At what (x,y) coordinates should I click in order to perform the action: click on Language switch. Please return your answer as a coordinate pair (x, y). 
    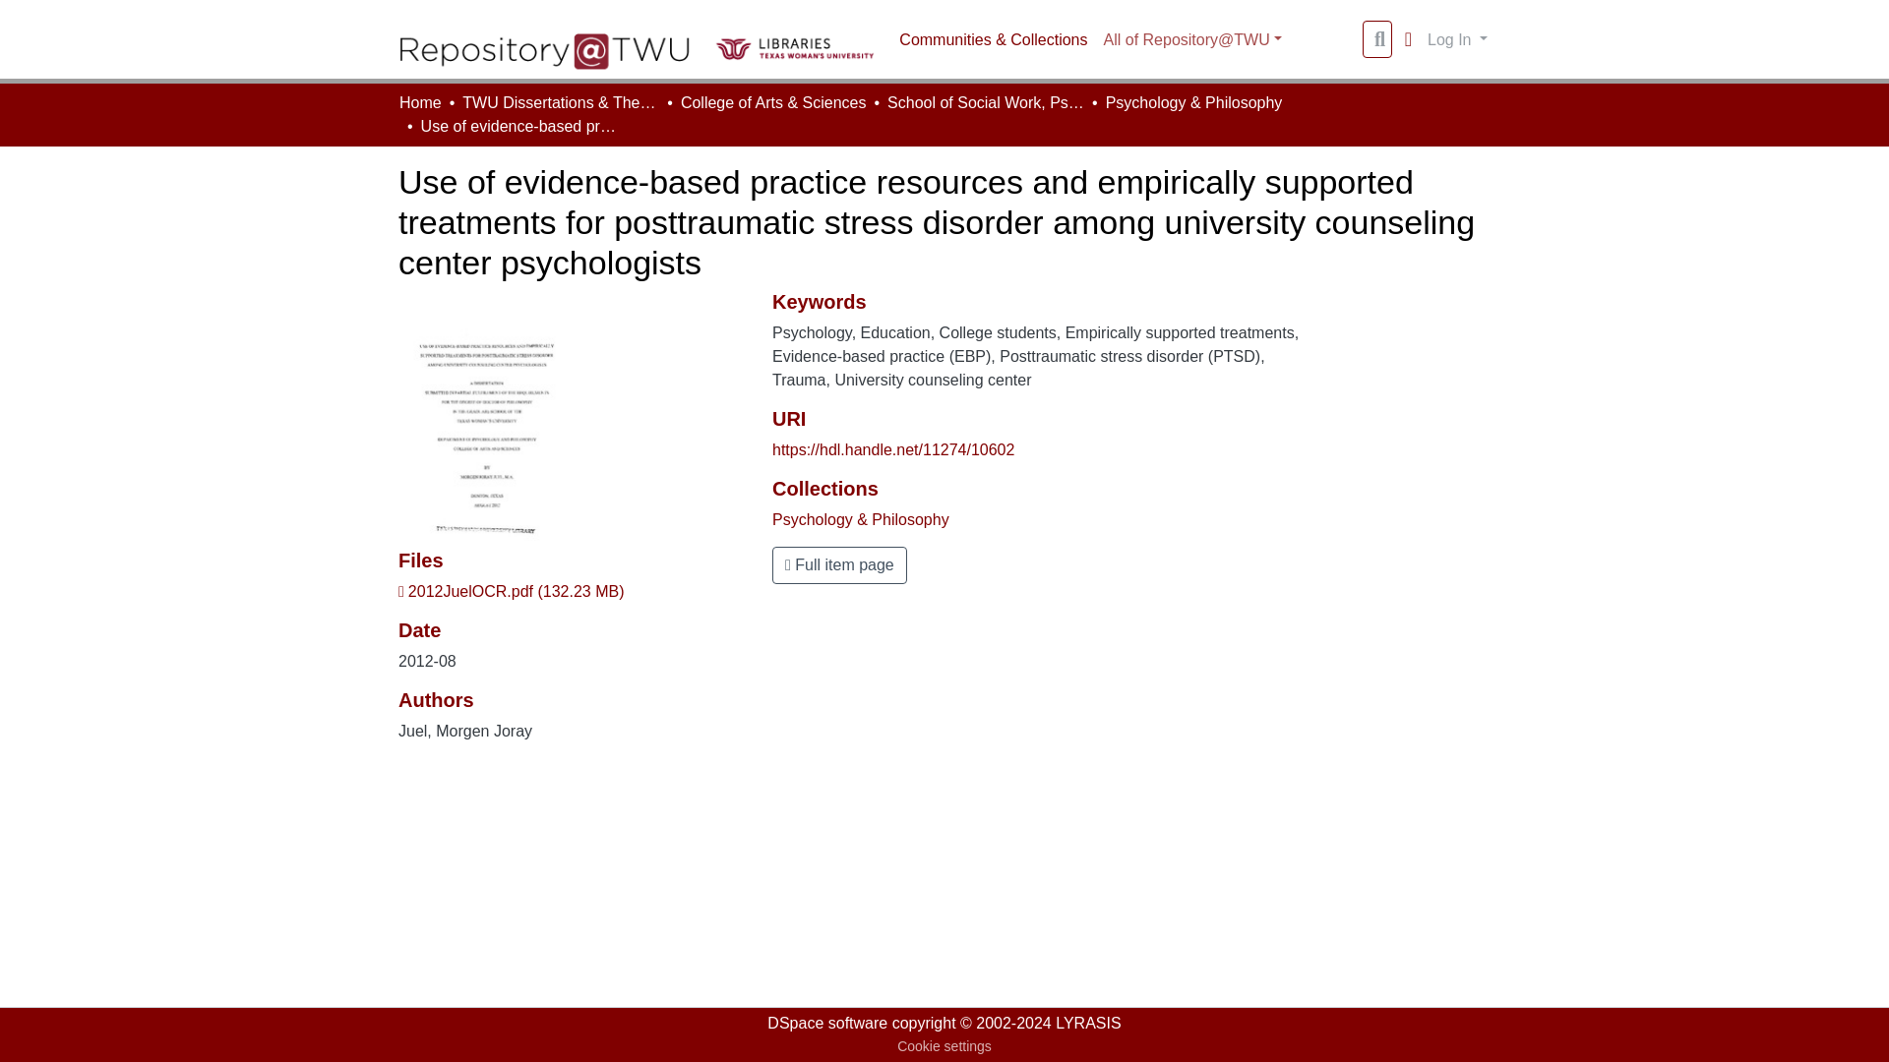
    Looking at the image, I should click on (1407, 39).